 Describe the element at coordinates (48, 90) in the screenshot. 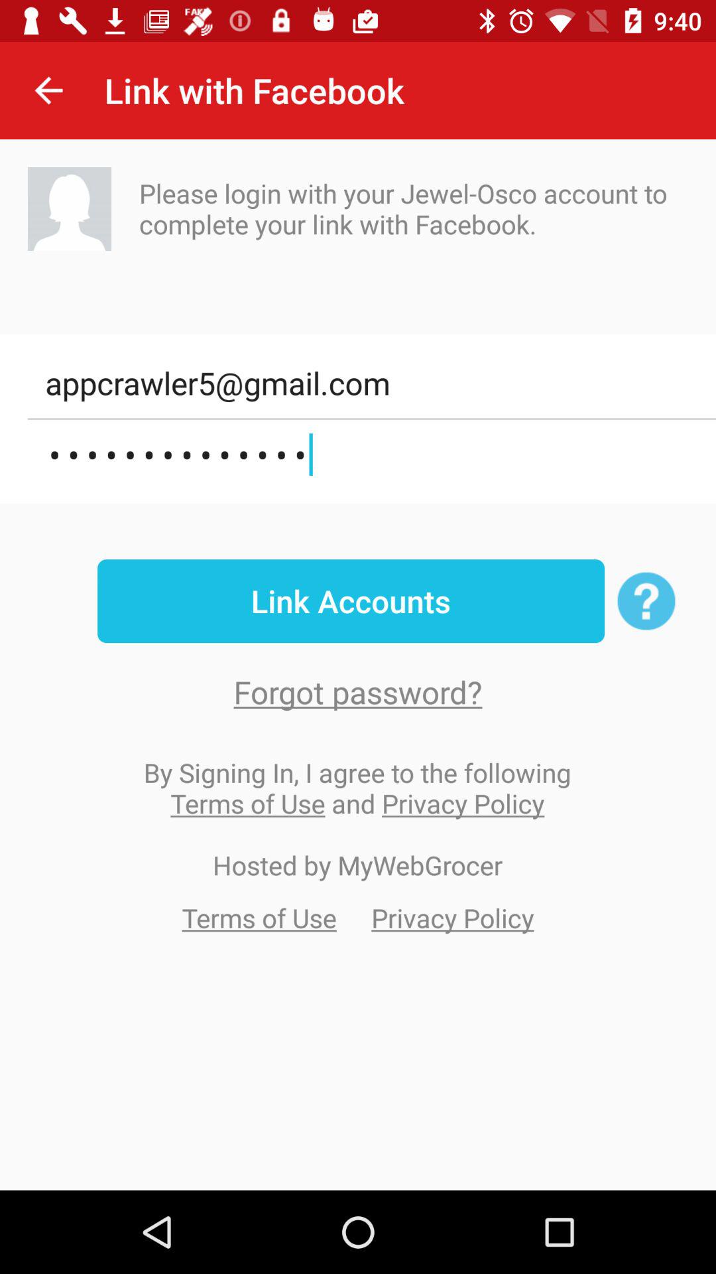

I see `launch item next to link with facebook item` at that location.